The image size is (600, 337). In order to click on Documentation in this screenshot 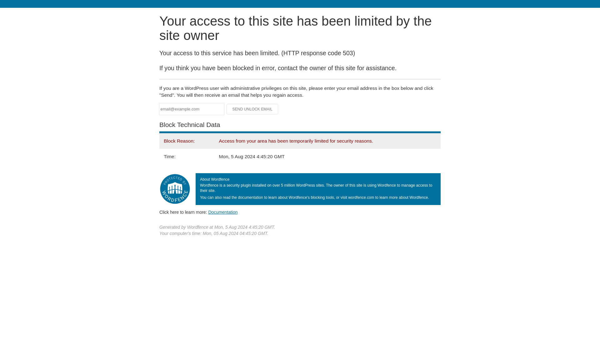, I will do `click(223, 212)`.